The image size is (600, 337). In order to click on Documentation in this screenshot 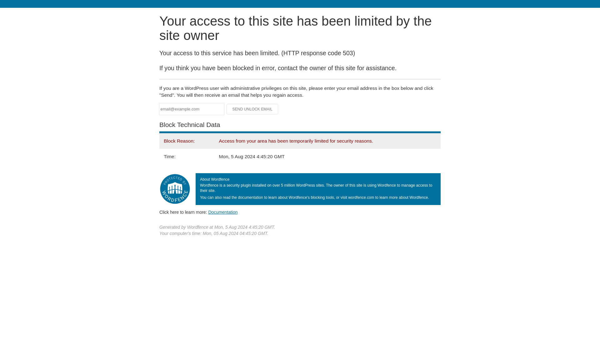, I will do `click(223, 212)`.